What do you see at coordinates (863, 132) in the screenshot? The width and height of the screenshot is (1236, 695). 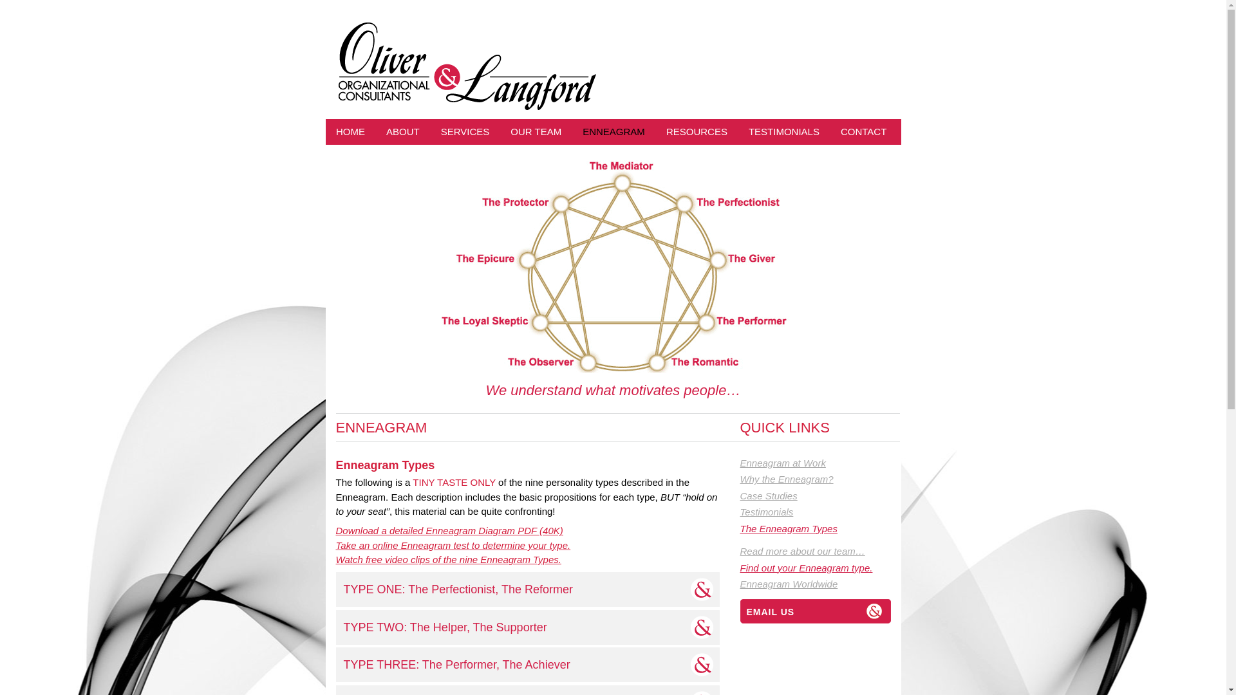 I see `CONTACT` at bounding box center [863, 132].